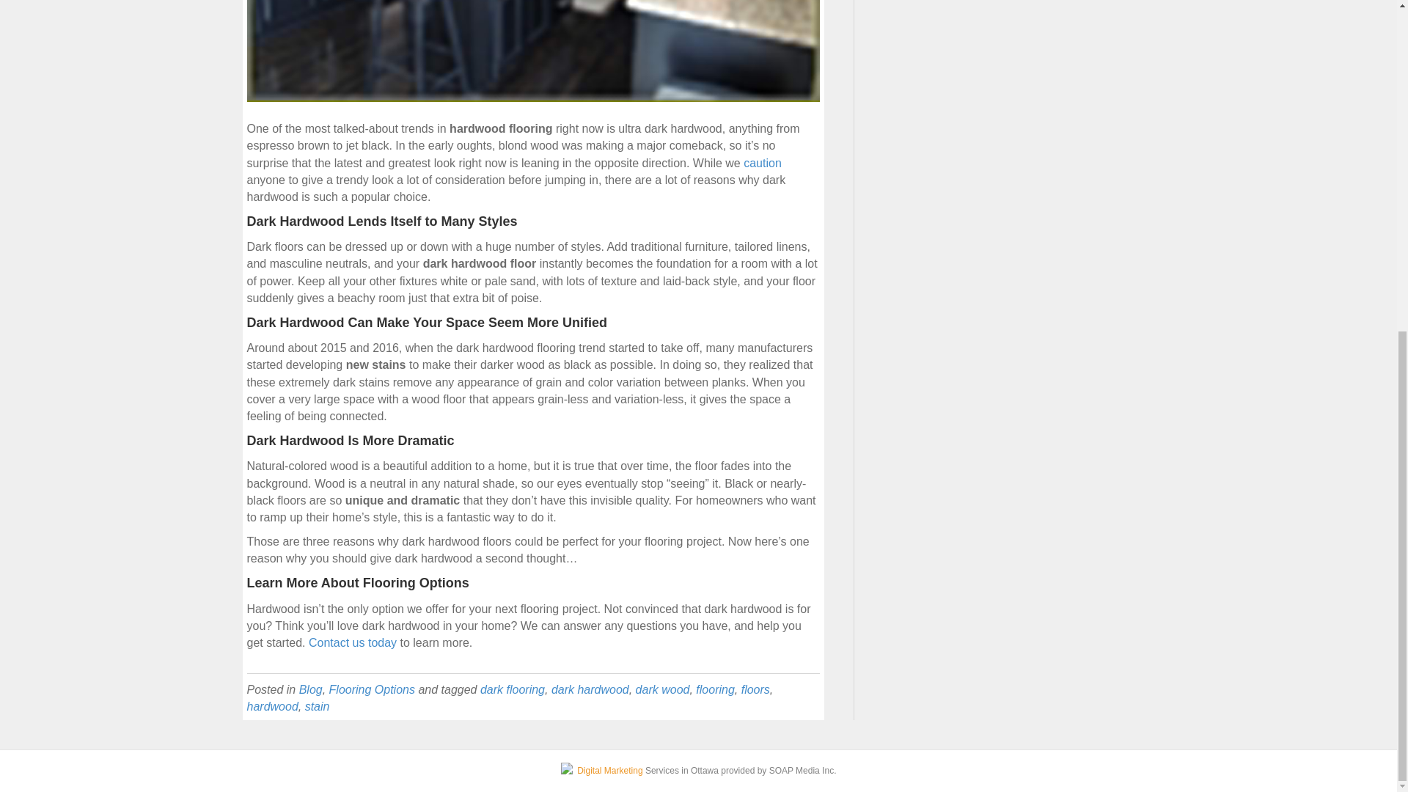  What do you see at coordinates (755, 689) in the screenshot?
I see `floors` at bounding box center [755, 689].